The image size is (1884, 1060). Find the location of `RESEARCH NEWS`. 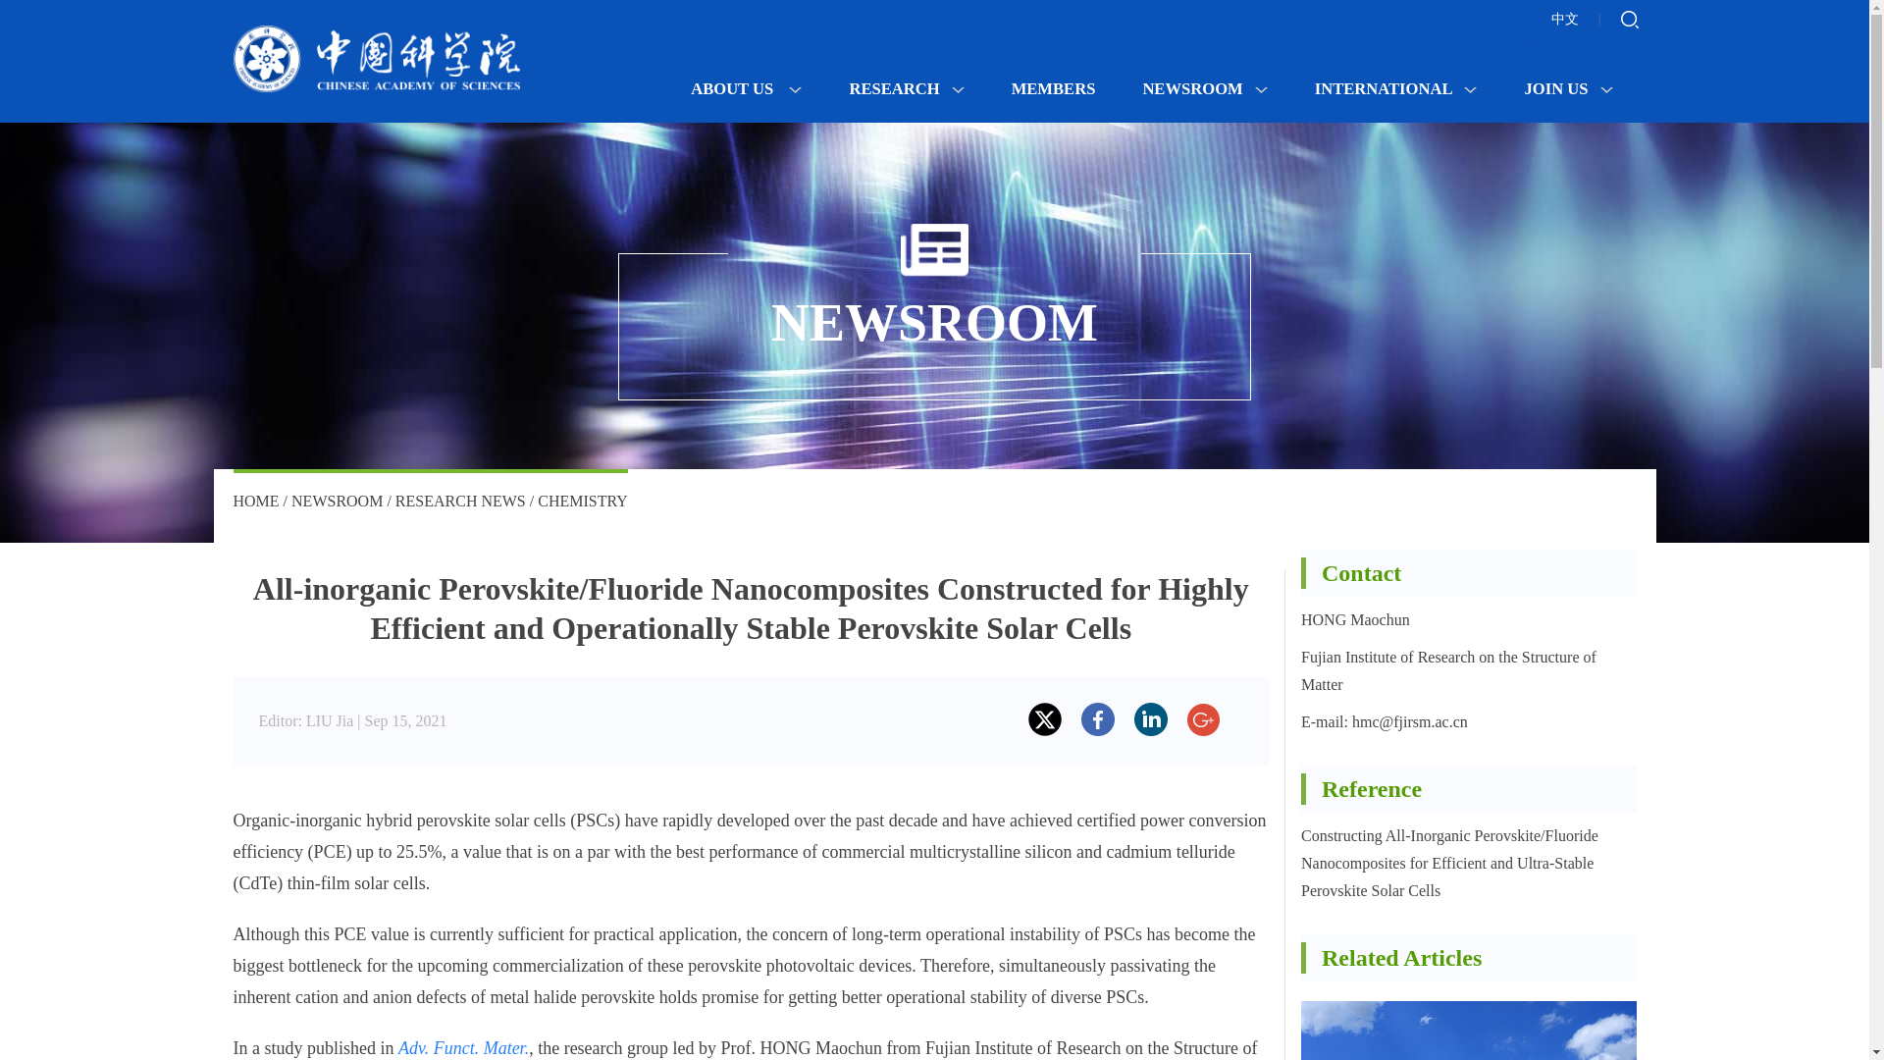

RESEARCH NEWS is located at coordinates (460, 501).